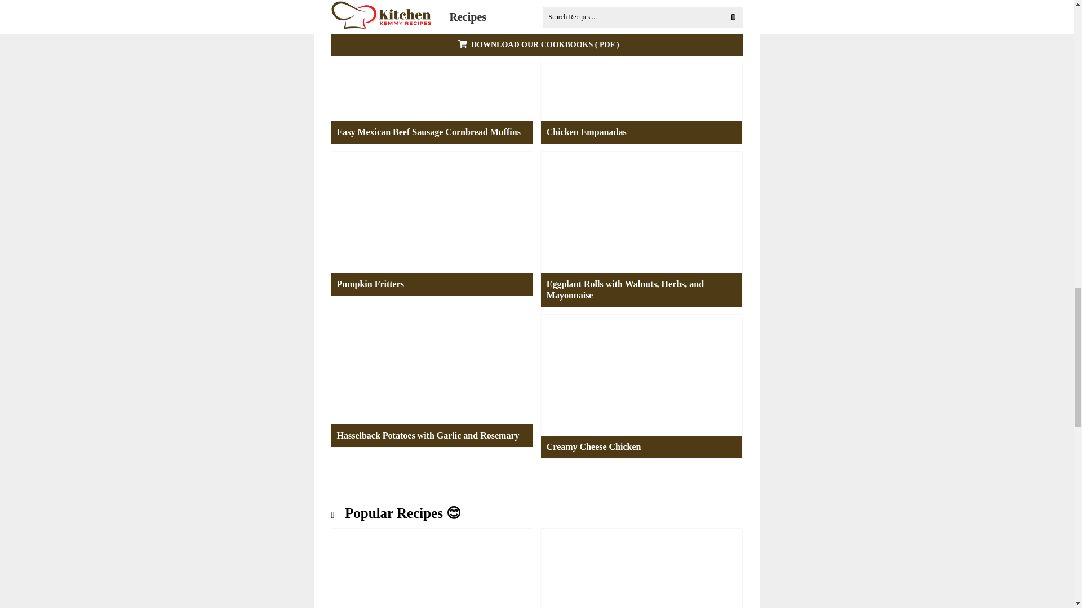 The height and width of the screenshot is (608, 1082). Describe the element at coordinates (594, 447) in the screenshot. I see `Creamy Cheese Chicken` at that location.